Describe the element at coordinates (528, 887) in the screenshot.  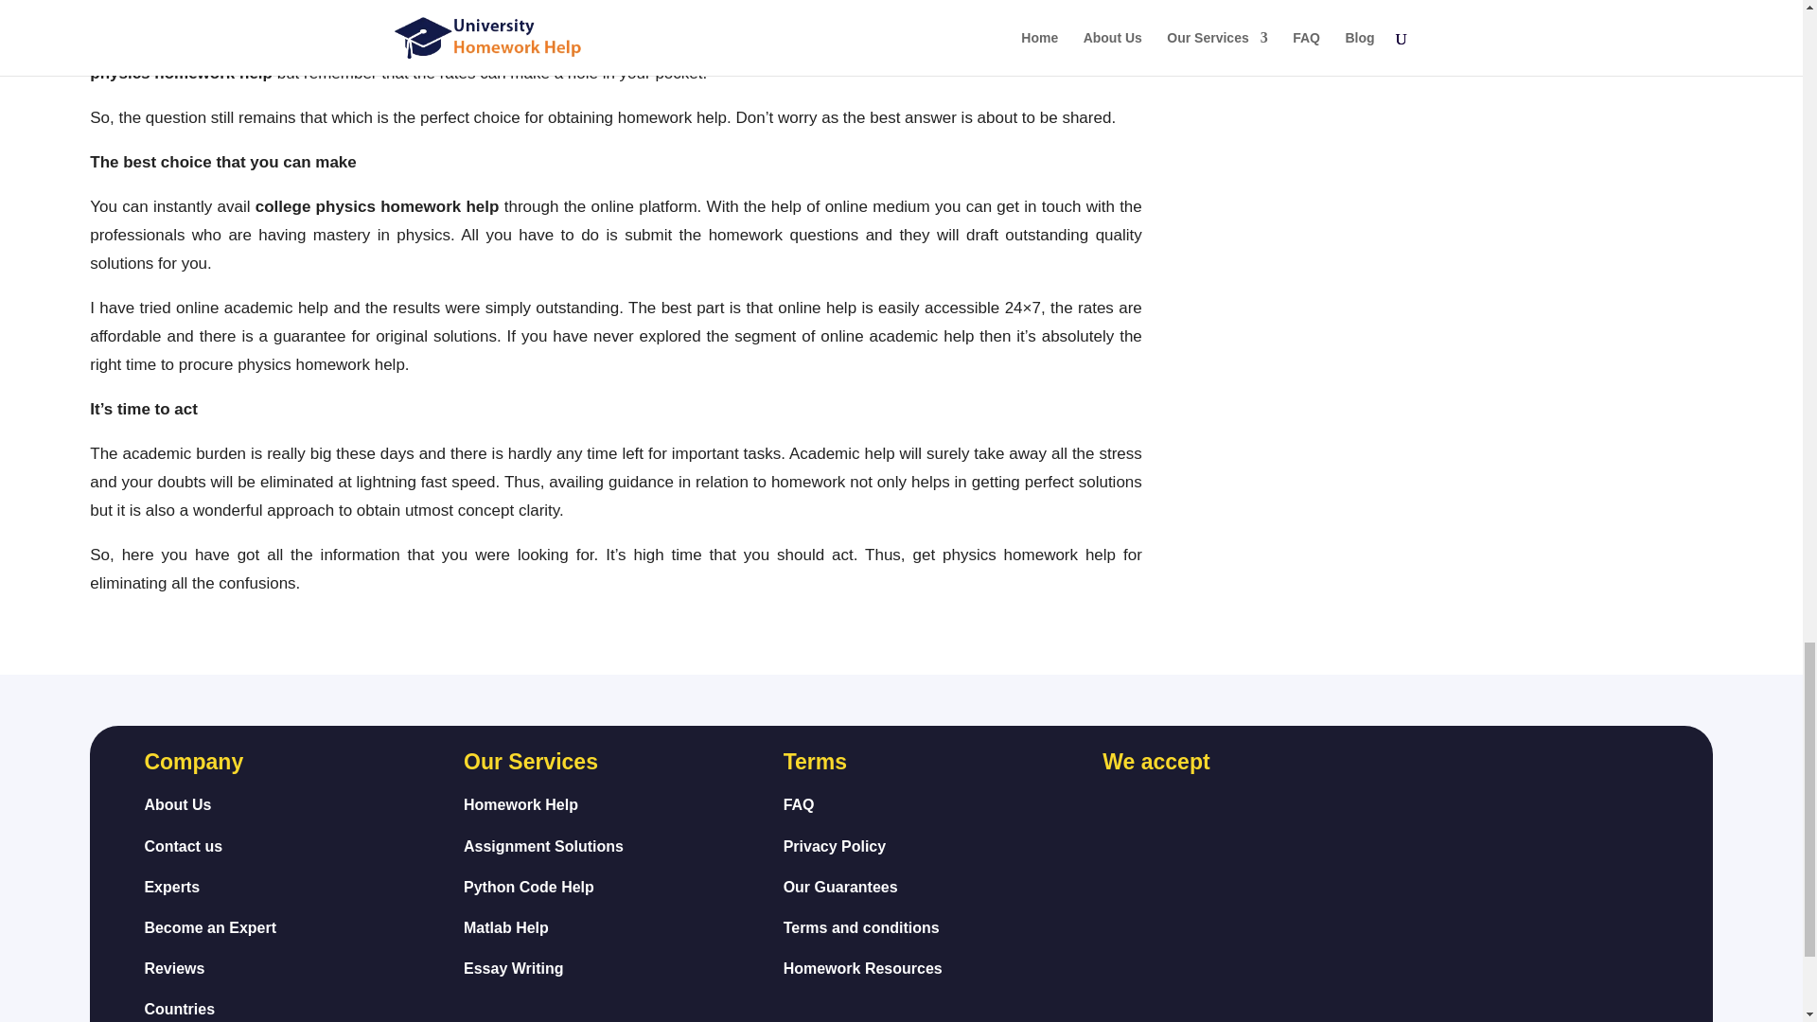
I see `Python Code Help` at that location.